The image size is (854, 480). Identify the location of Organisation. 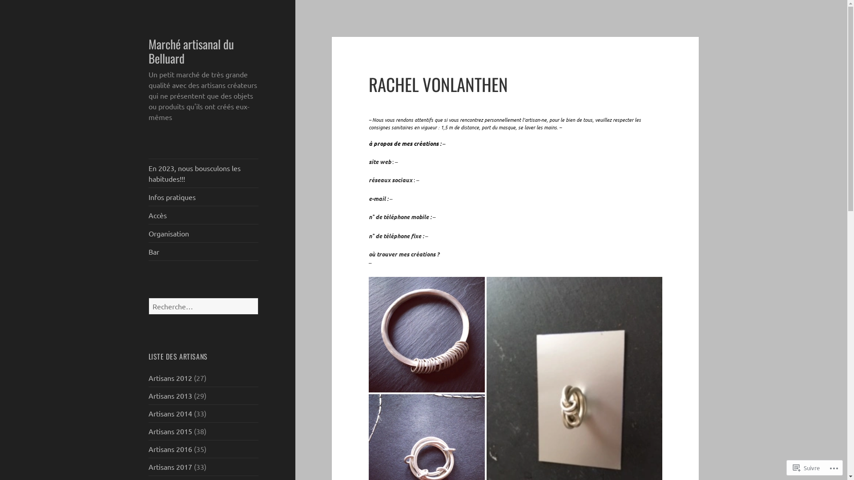
(204, 233).